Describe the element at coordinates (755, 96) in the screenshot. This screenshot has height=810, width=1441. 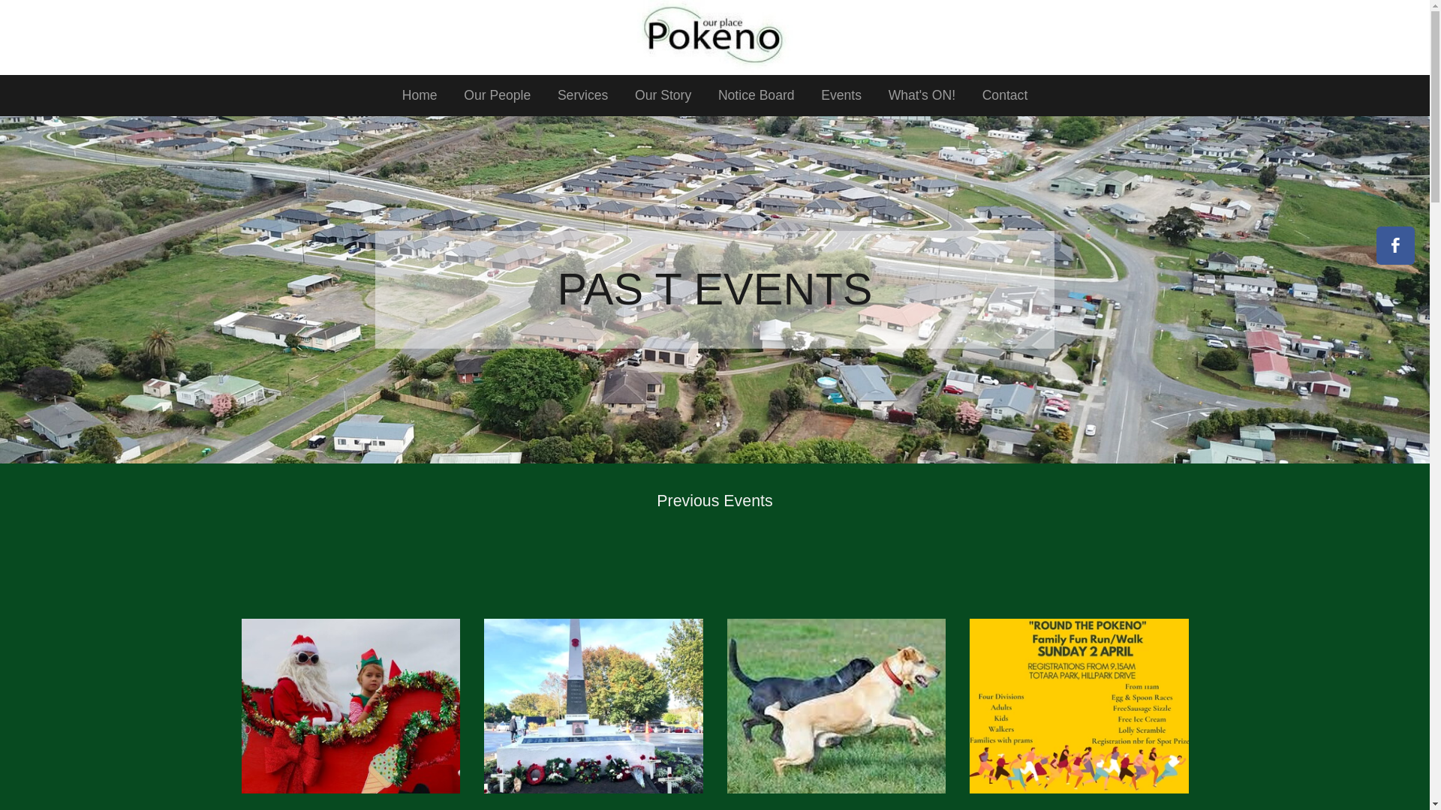
I see `Notice Board` at that location.